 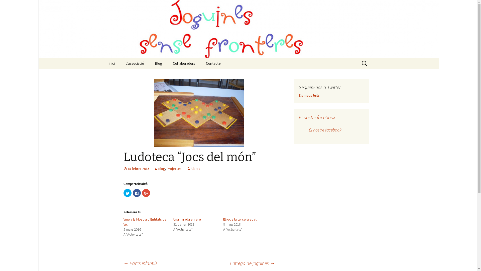 I want to click on El joc a la tercera edat, so click(x=240, y=219).